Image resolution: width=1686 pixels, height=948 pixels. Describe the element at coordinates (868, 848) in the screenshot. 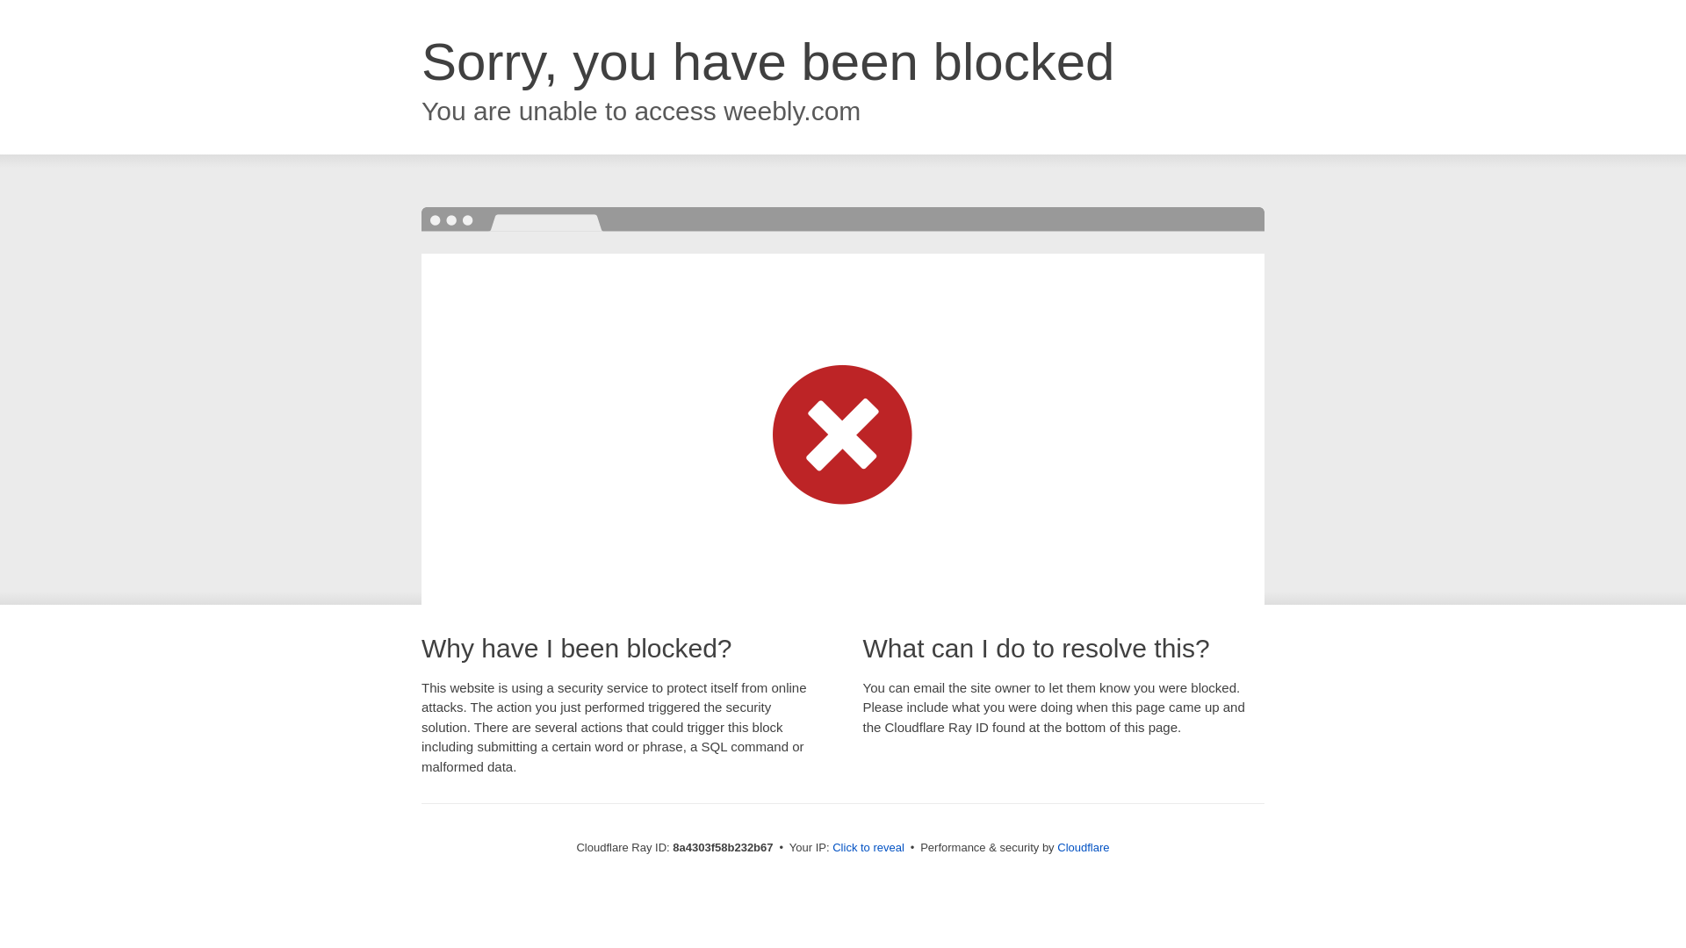

I see `Click to reveal` at that location.